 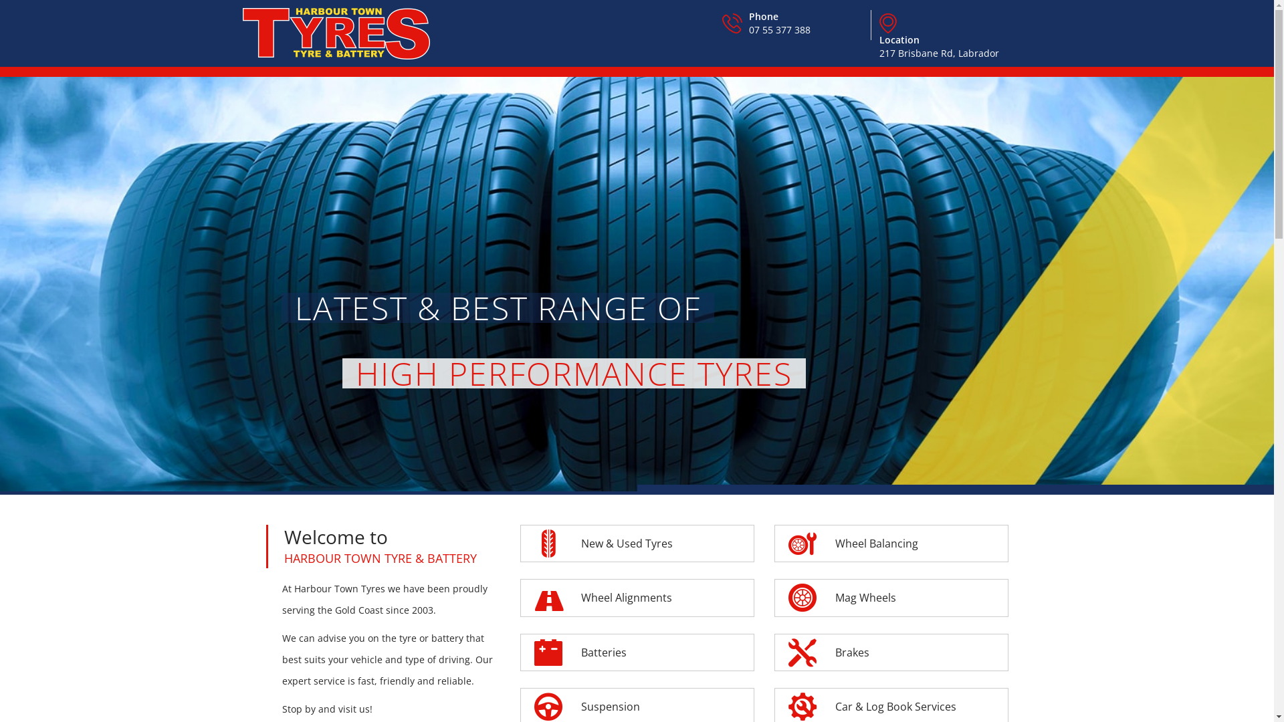 What do you see at coordinates (637, 544) in the screenshot?
I see `New & Used Tyres` at bounding box center [637, 544].